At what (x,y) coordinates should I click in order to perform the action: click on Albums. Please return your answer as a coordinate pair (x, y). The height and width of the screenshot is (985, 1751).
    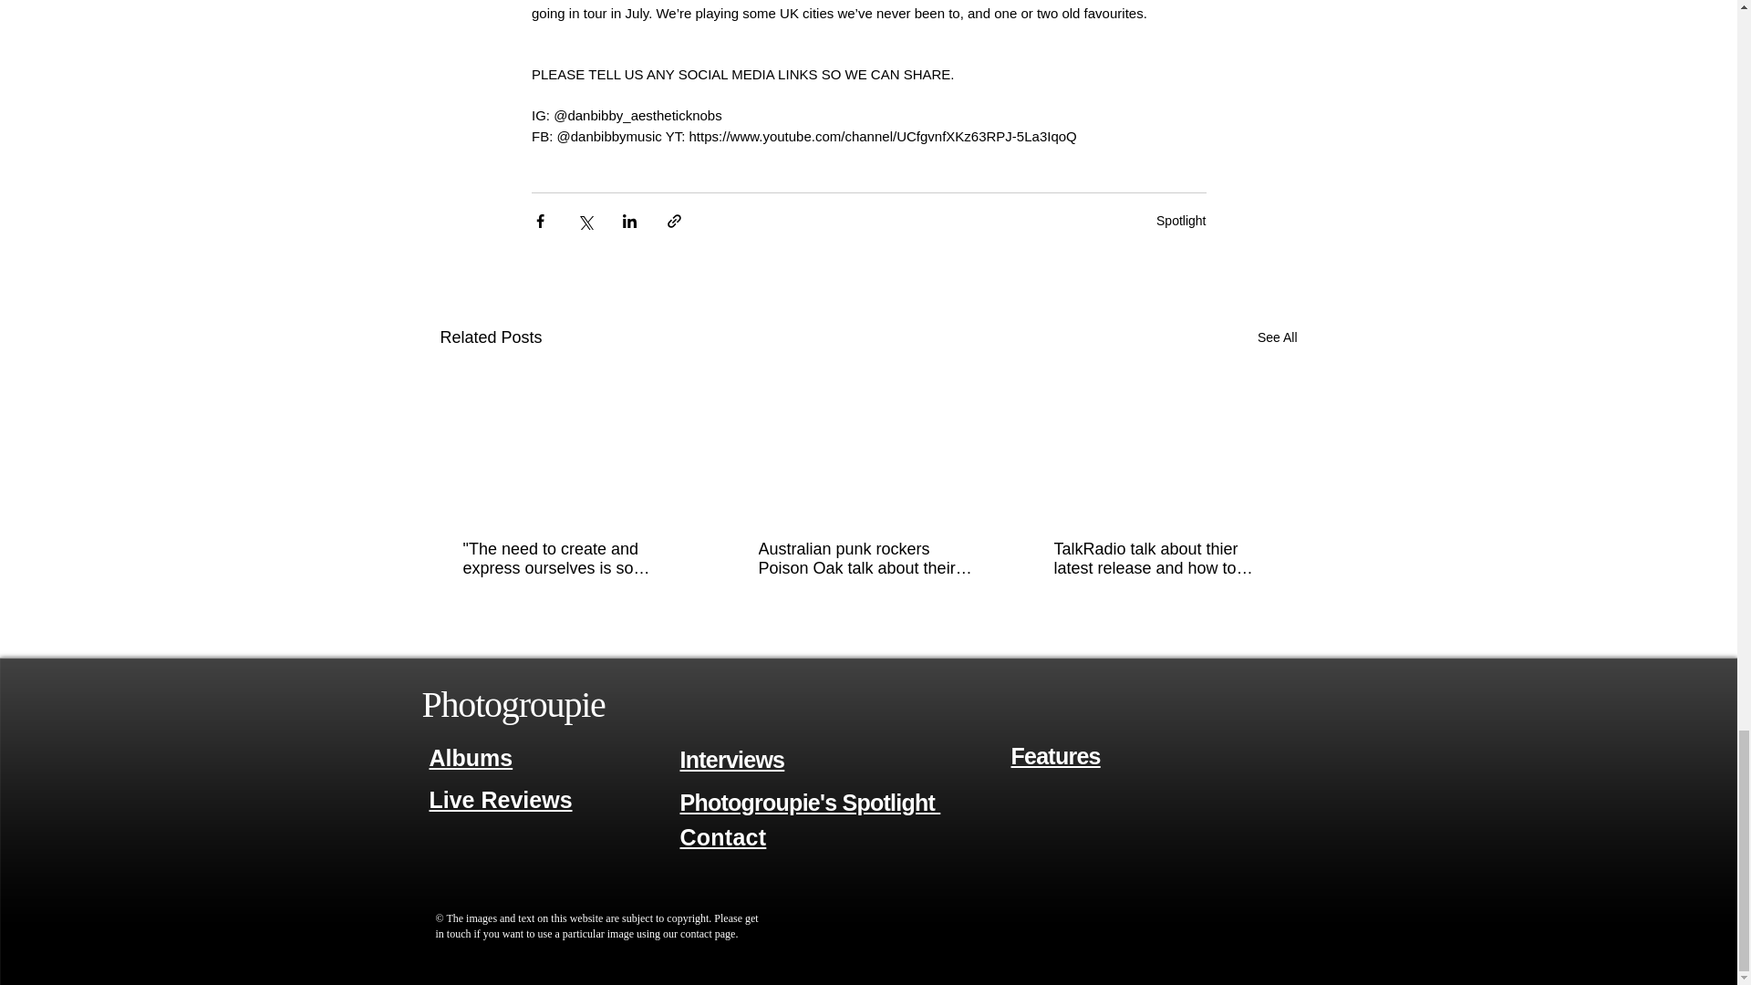
    Looking at the image, I should click on (471, 757).